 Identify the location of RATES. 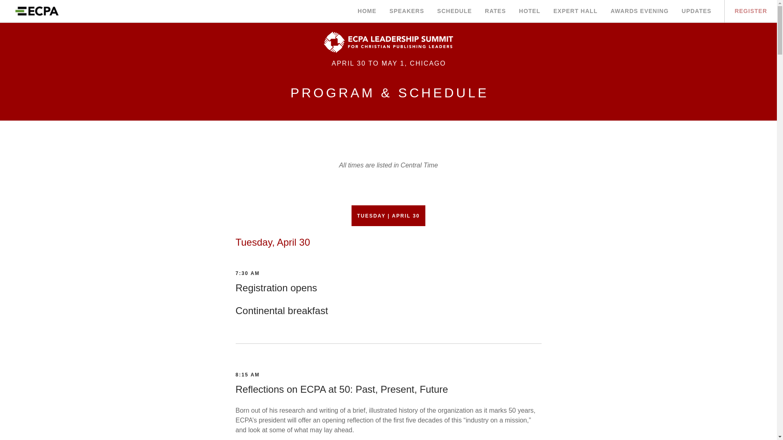
(495, 11).